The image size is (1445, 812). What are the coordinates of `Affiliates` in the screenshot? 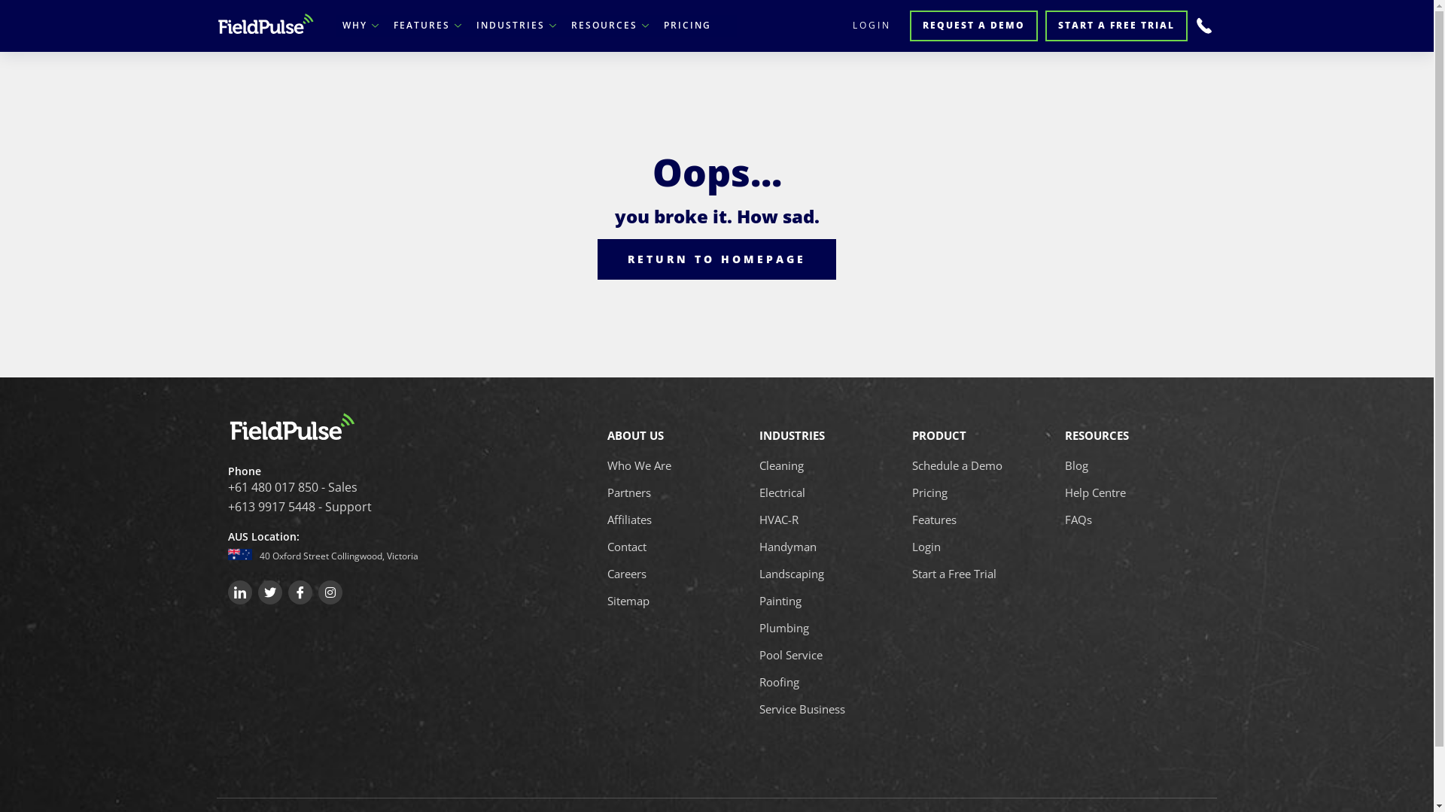 It's located at (629, 520).